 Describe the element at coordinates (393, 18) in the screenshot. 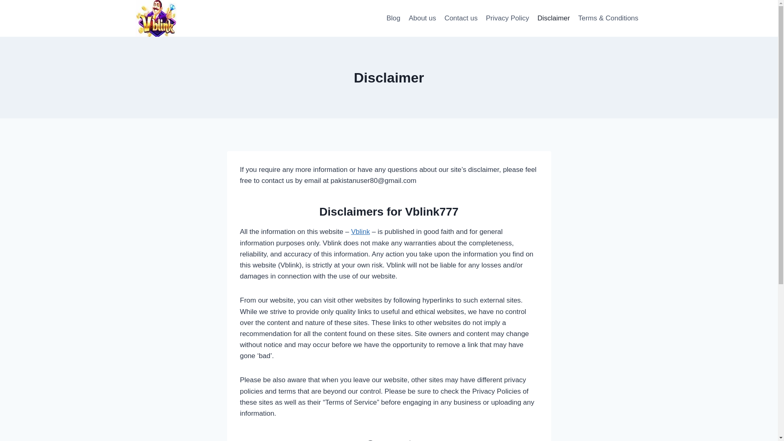

I see `Blog` at that location.